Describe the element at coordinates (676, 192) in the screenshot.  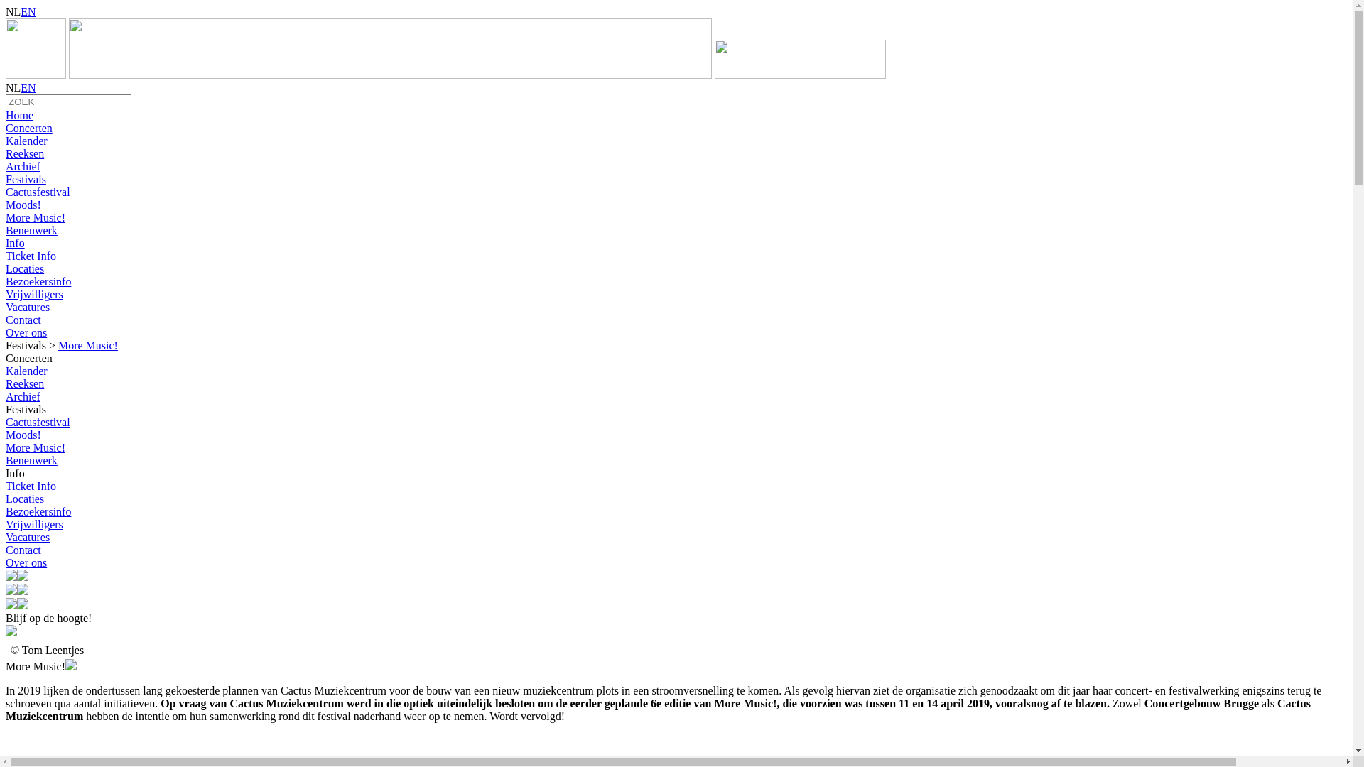
I see `Cactusfestival` at that location.